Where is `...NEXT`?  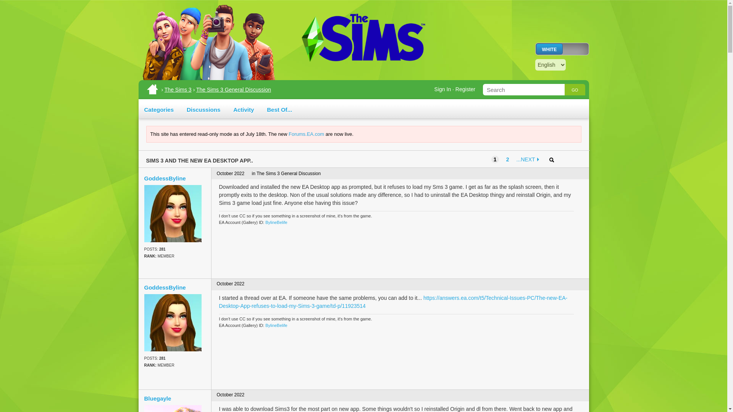
...NEXT is located at coordinates (528, 159).